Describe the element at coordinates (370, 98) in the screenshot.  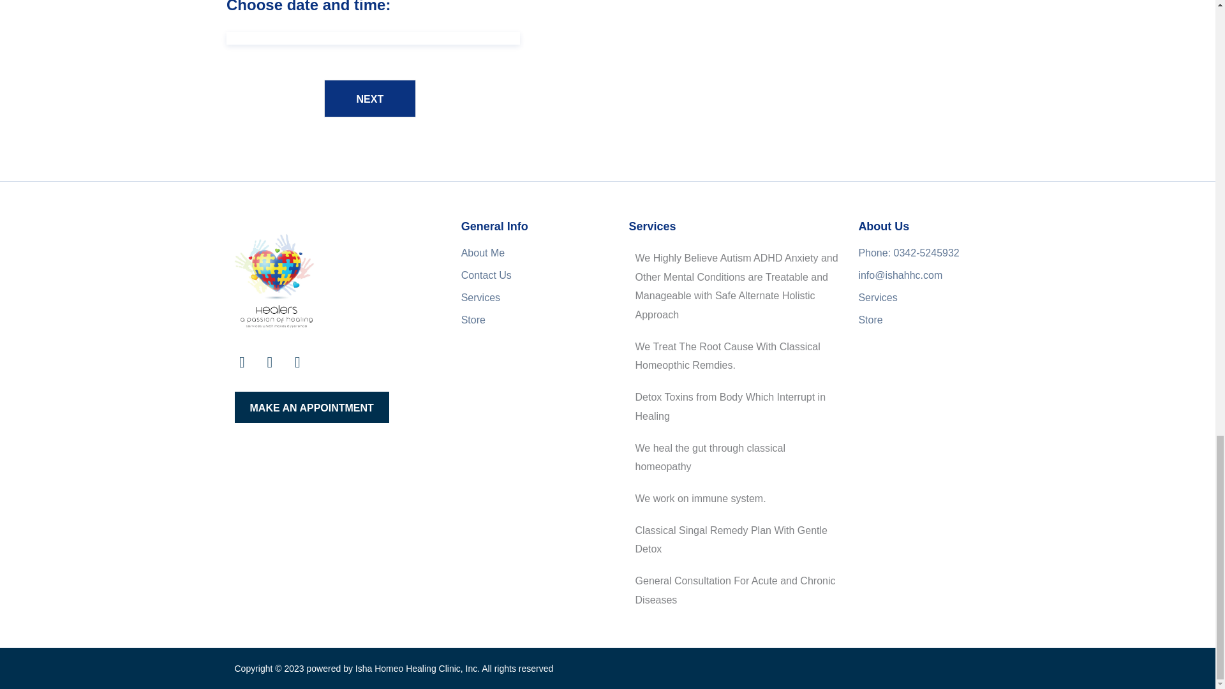
I see `NEXT` at that location.